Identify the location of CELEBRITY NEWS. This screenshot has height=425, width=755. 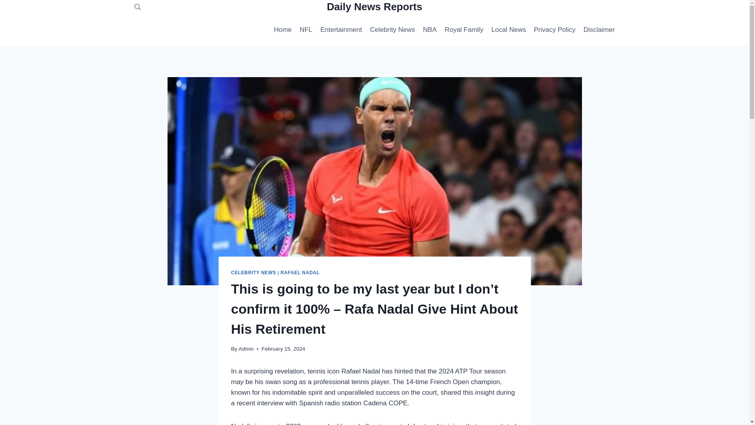
(253, 272).